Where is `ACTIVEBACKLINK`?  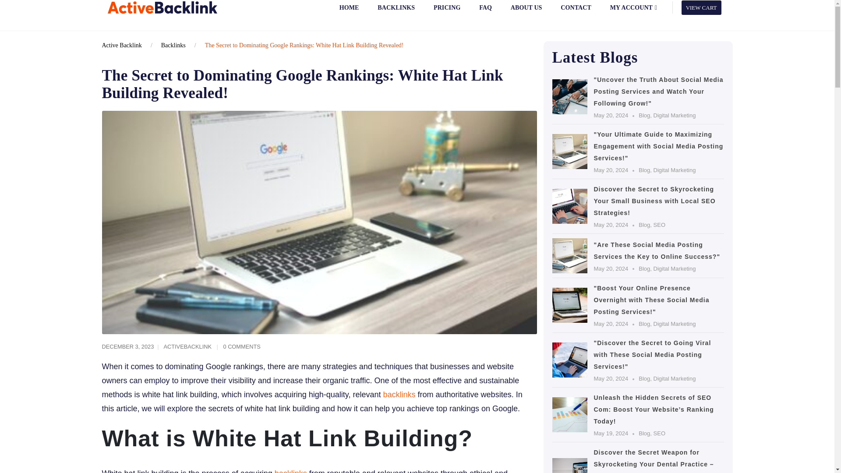
ACTIVEBACKLINK is located at coordinates (187, 347).